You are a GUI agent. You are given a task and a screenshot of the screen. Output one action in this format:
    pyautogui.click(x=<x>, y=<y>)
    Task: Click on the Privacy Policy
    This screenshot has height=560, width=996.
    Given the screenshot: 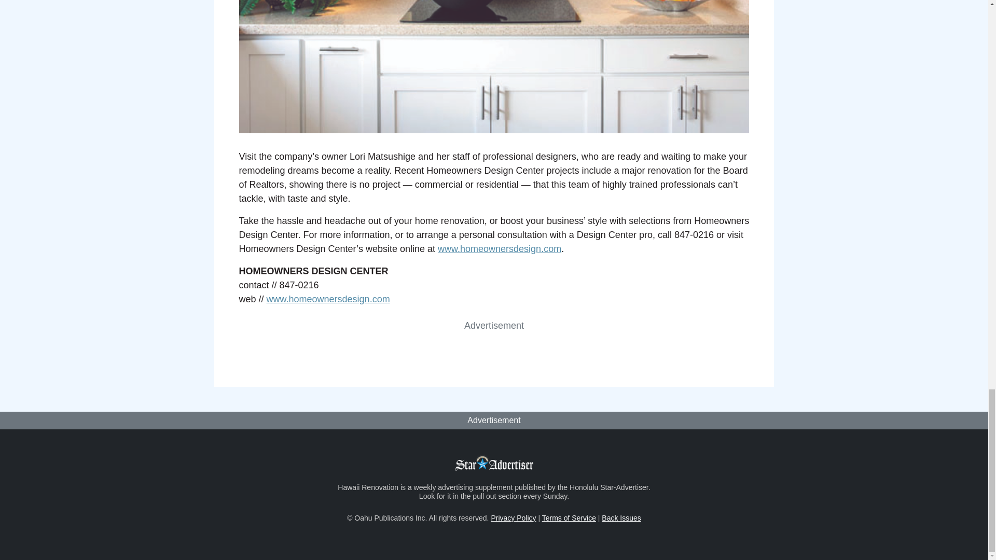 What is the action you would take?
    pyautogui.click(x=513, y=517)
    